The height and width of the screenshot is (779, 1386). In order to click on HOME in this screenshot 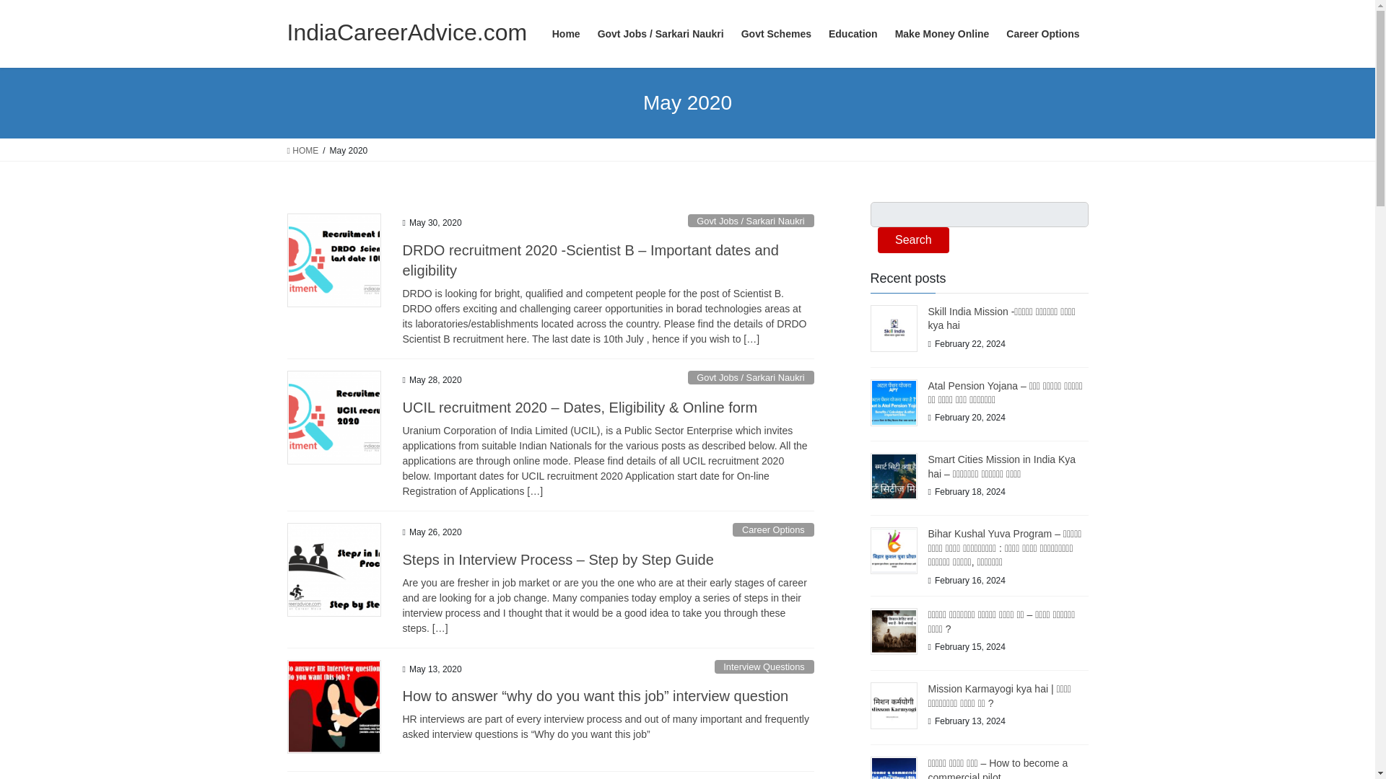, I will do `click(302, 150)`.